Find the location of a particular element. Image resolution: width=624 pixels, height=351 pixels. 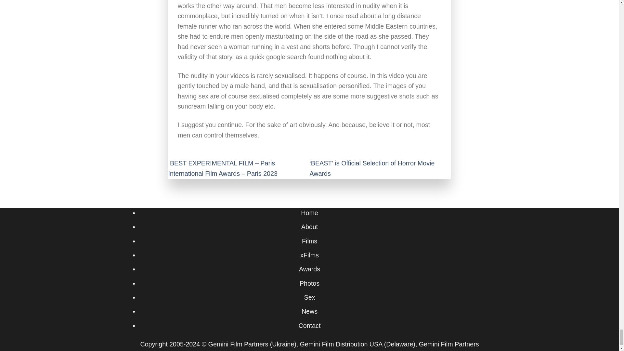

Photos is located at coordinates (309, 283).